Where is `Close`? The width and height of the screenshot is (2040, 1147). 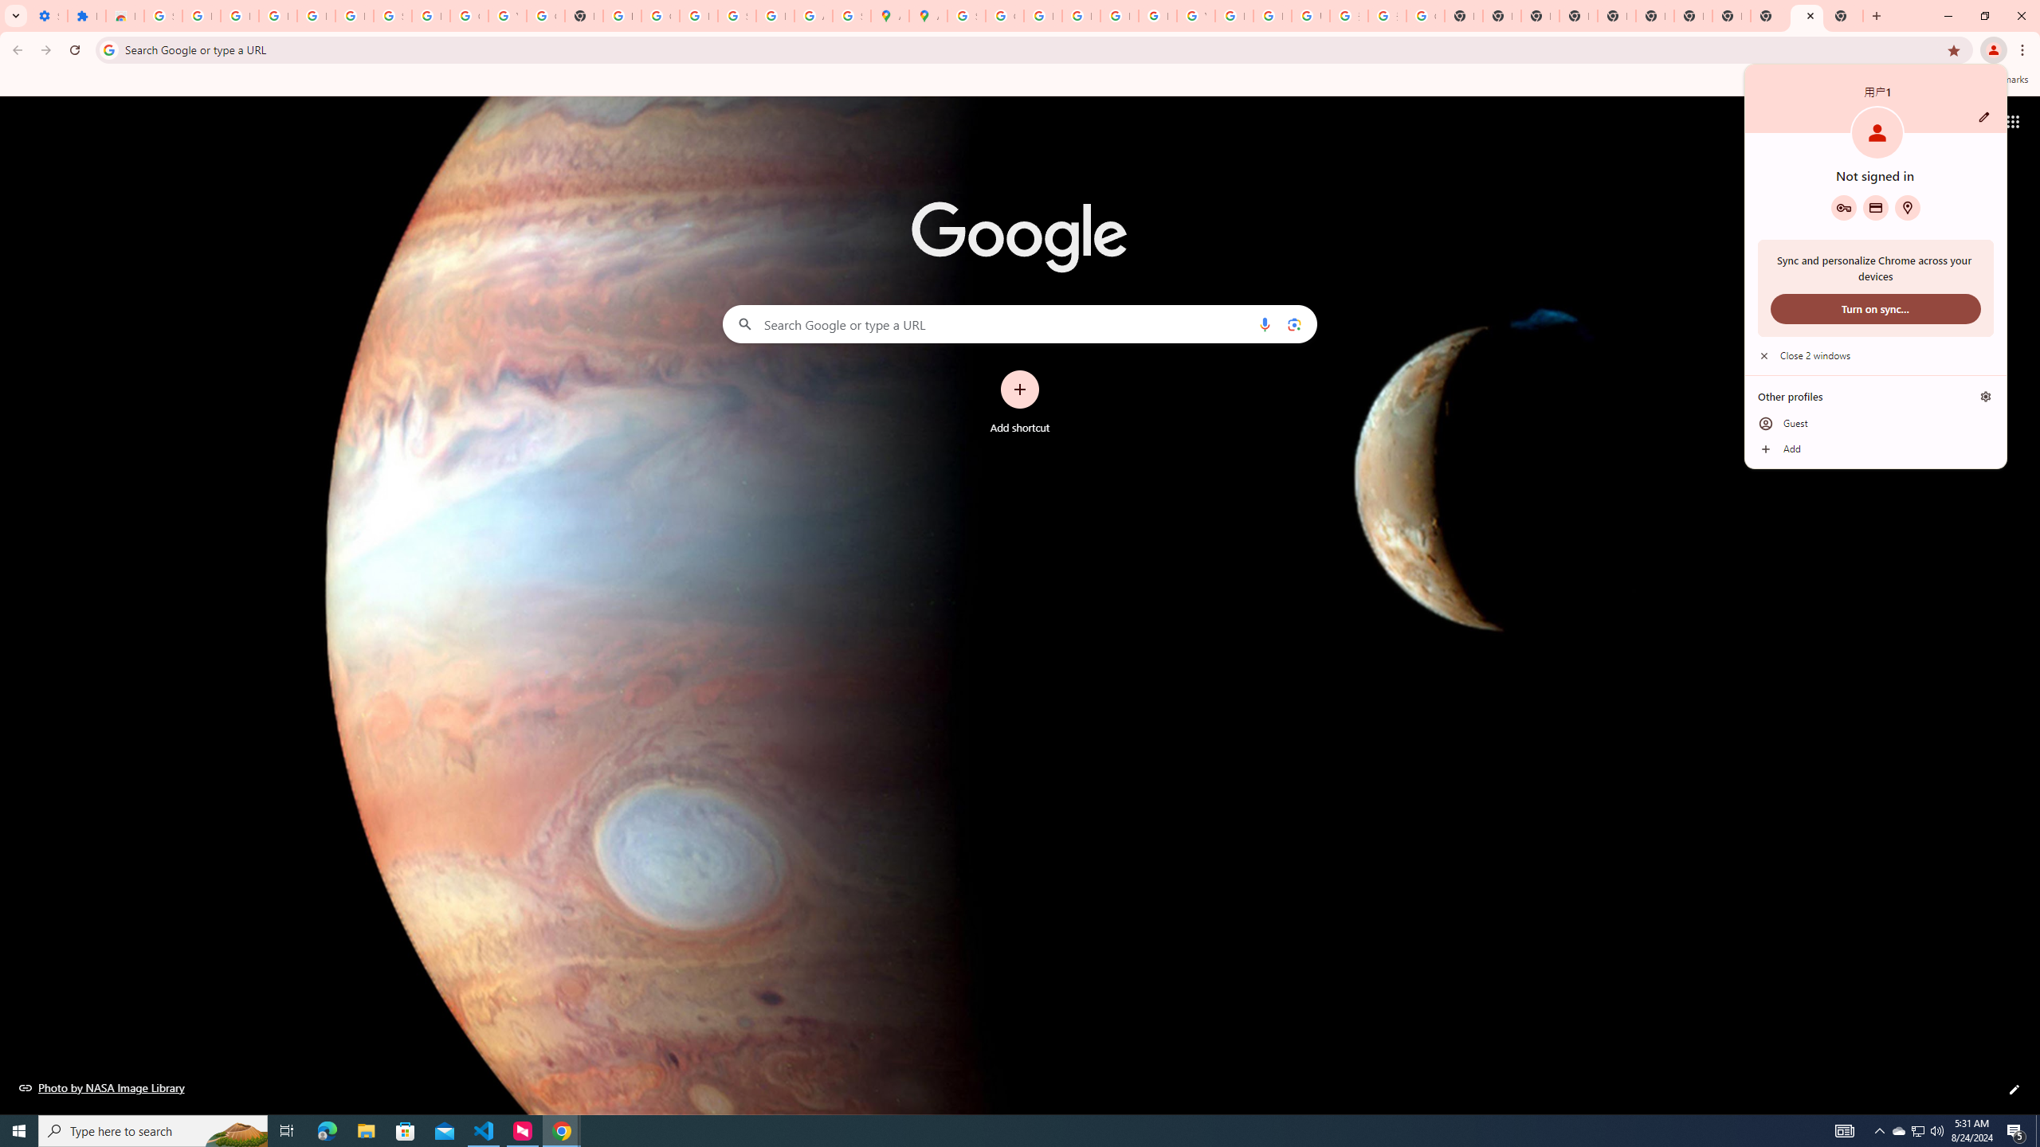
Close is located at coordinates (1810, 16).